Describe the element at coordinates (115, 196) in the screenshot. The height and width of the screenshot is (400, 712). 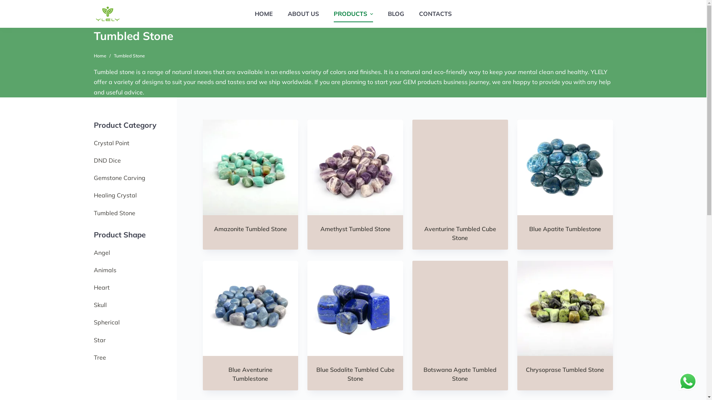
I see `Healing Crystal` at that location.